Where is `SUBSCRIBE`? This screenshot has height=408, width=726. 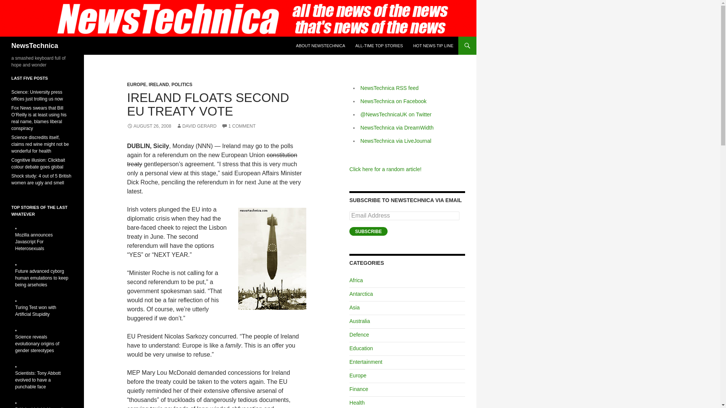 SUBSCRIBE is located at coordinates (368, 231).